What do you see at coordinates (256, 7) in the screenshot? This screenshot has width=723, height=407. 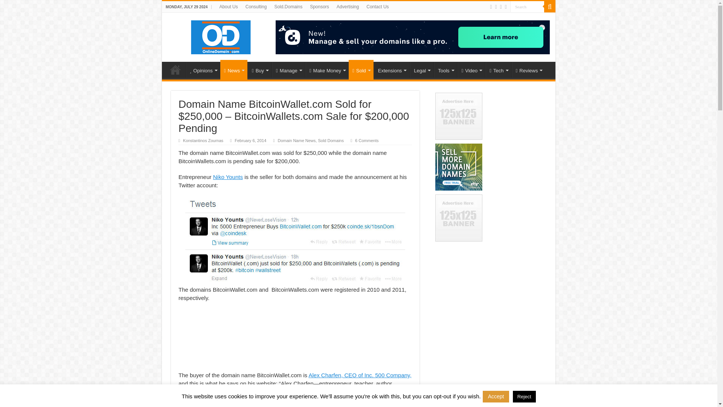 I see `Consulting` at bounding box center [256, 7].